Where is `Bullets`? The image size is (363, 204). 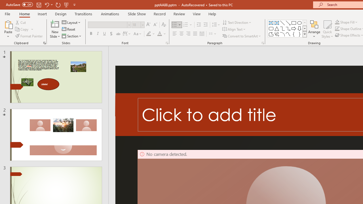 Bullets is located at coordinates (175, 25).